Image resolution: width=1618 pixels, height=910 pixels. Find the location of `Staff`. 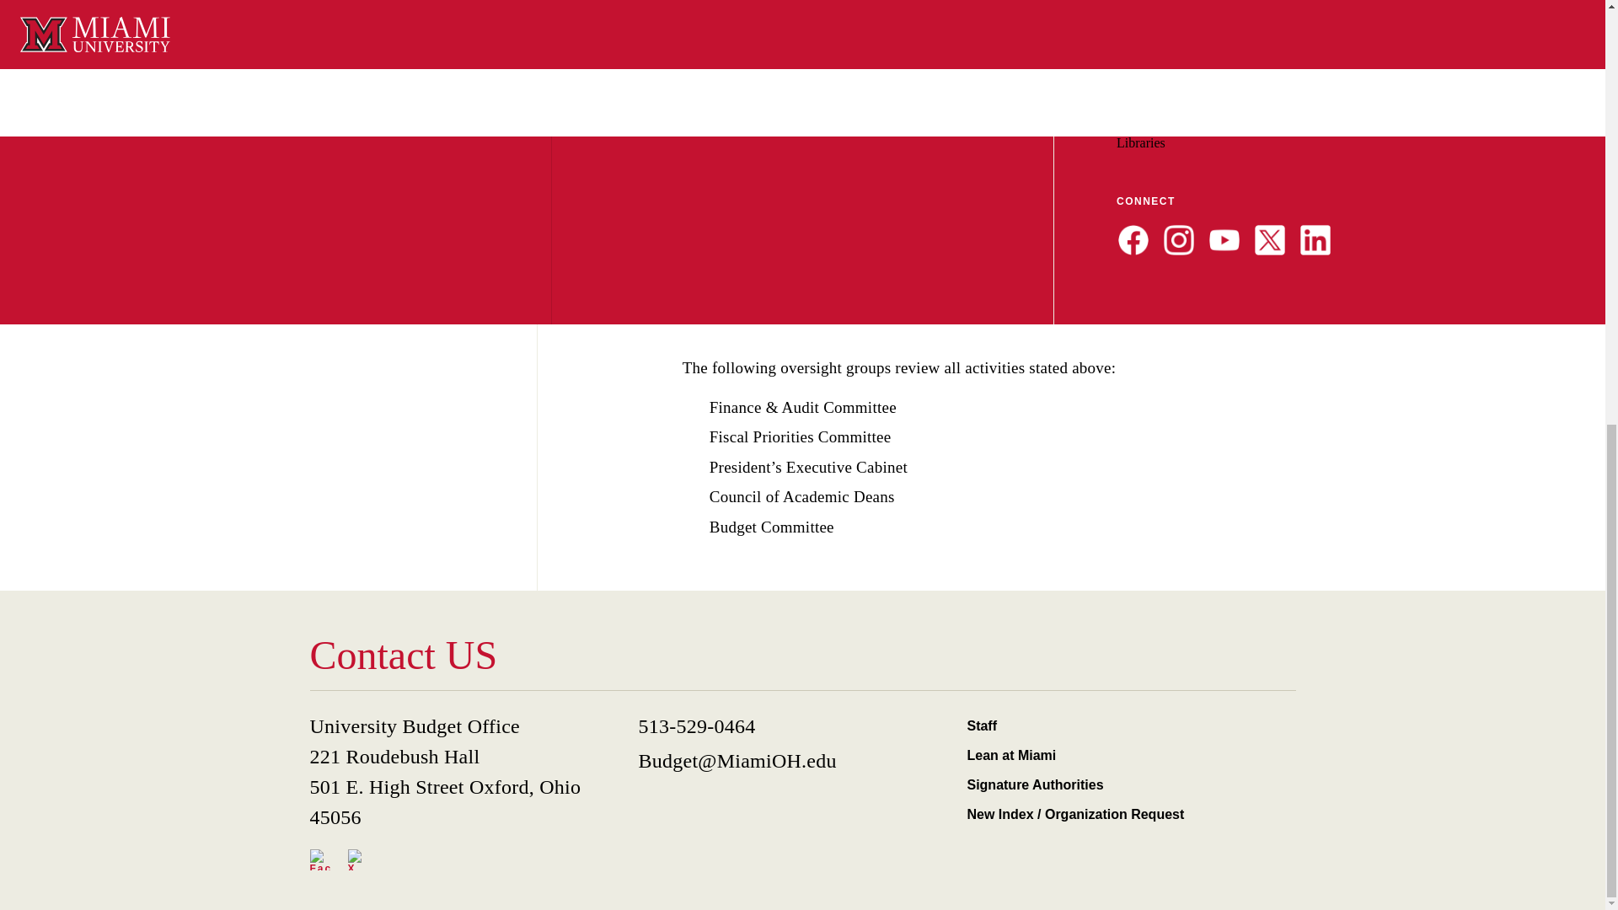

Staff is located at coordinates (1123, 725).